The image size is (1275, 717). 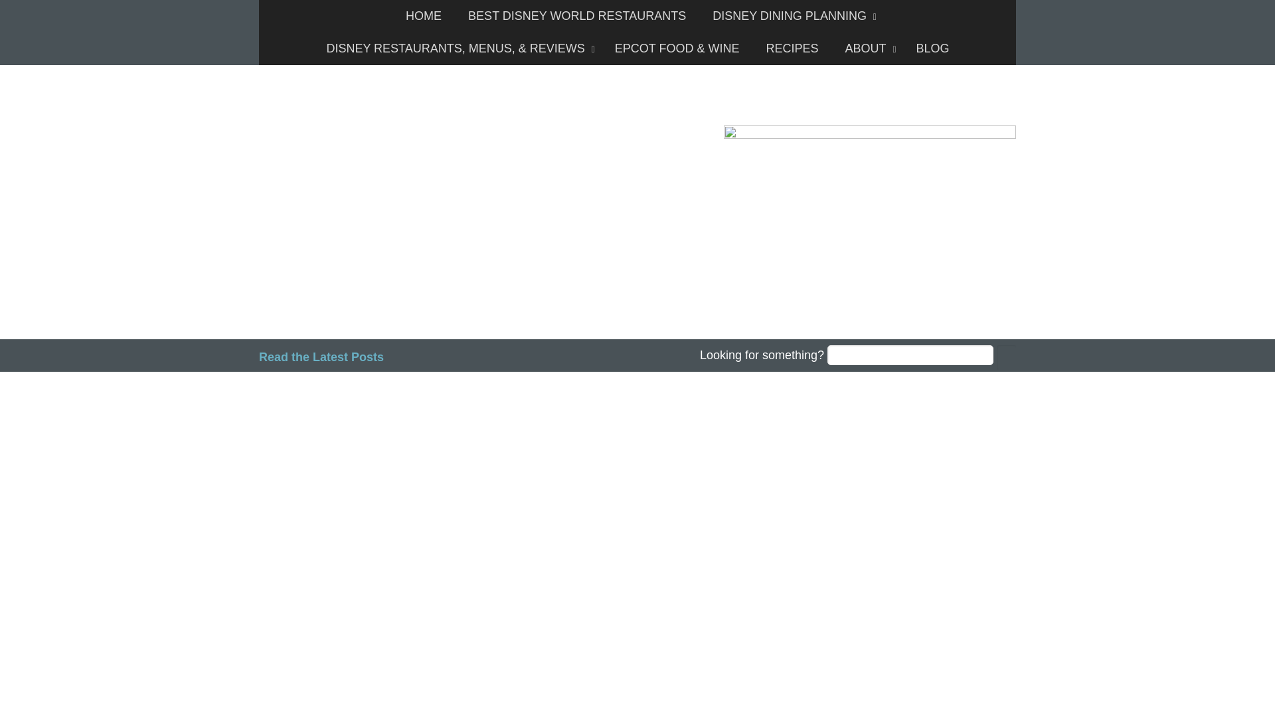 I want to click on HOME, so click(x=424, y=16).